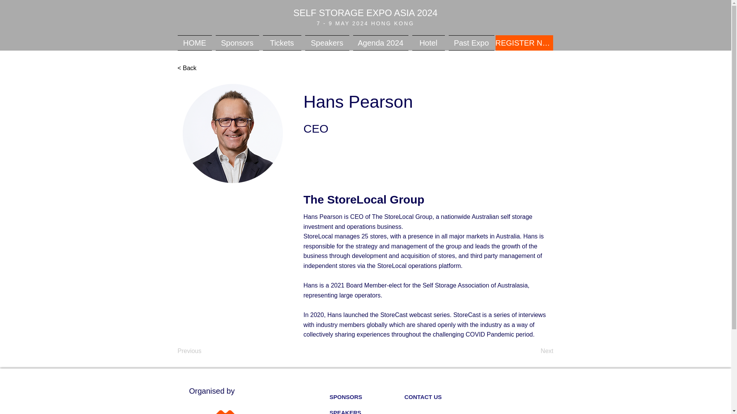 This screenshot has height=414, width=737. What do you see at coordinates (380, 43) in the screenshot?
I see `Agenda 2024` at bounding box center [380, 43].